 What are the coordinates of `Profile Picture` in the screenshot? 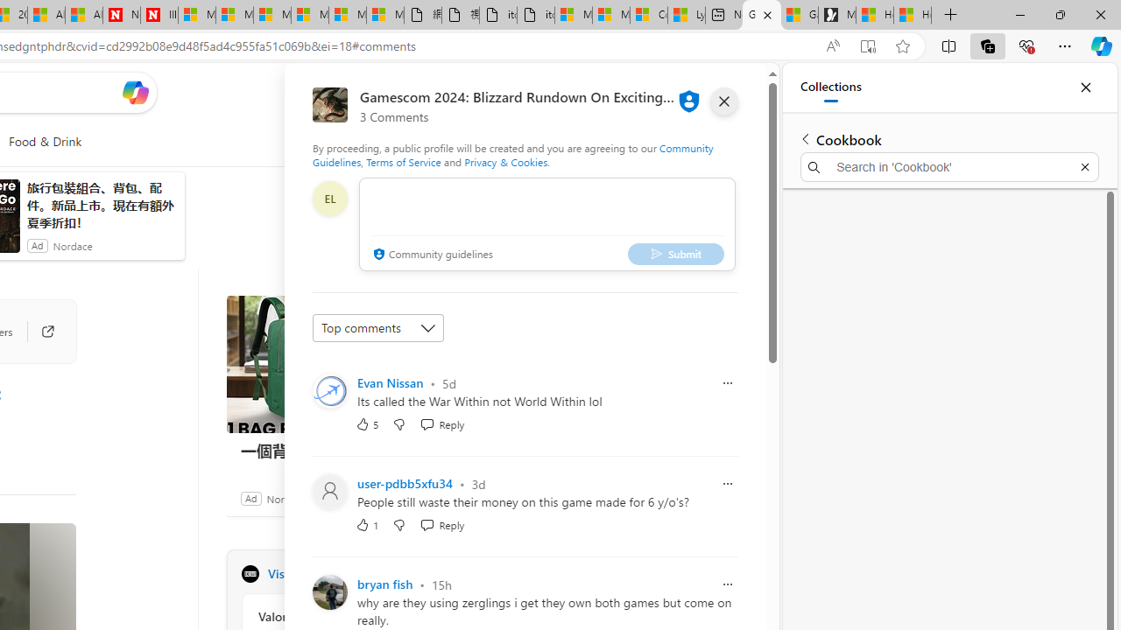 It's located at (329, 591).